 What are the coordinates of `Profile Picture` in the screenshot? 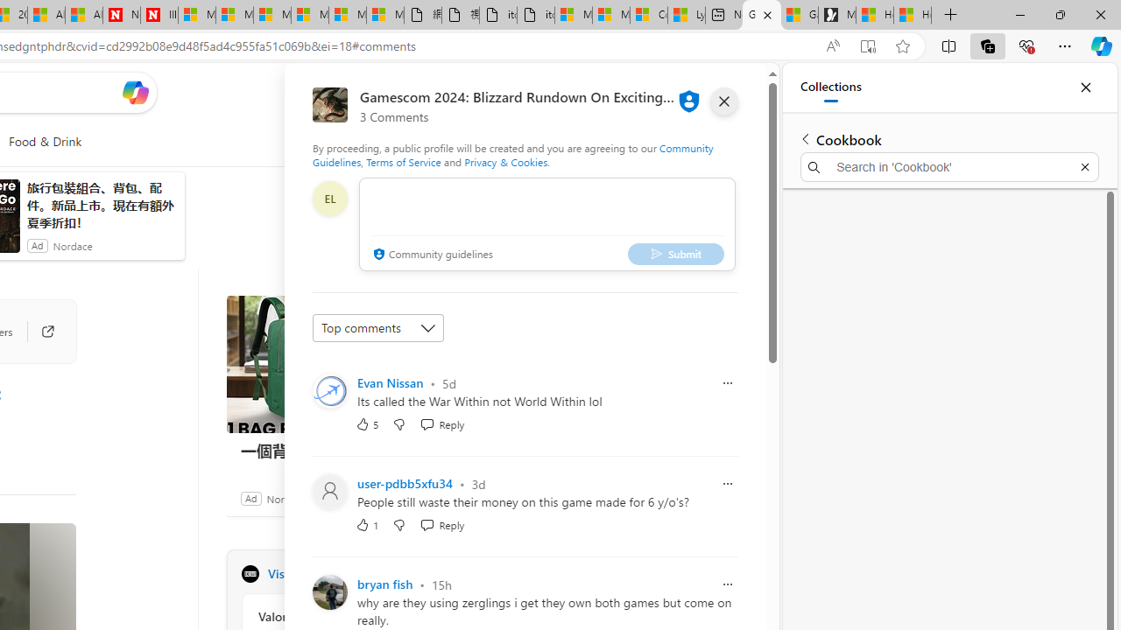 It's located at (329, 591).